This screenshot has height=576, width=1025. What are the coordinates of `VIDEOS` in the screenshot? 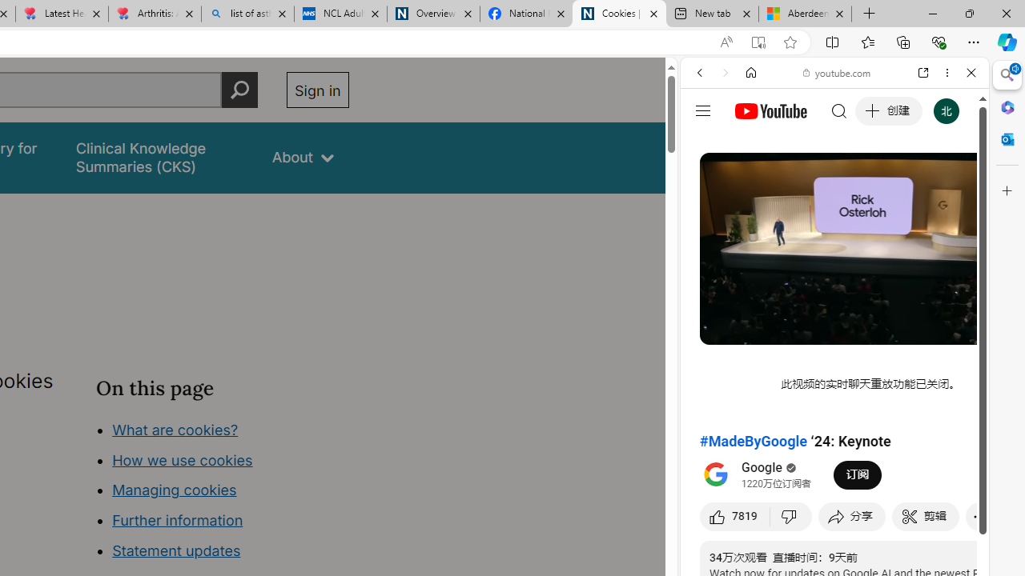 It's located at (806, 182).